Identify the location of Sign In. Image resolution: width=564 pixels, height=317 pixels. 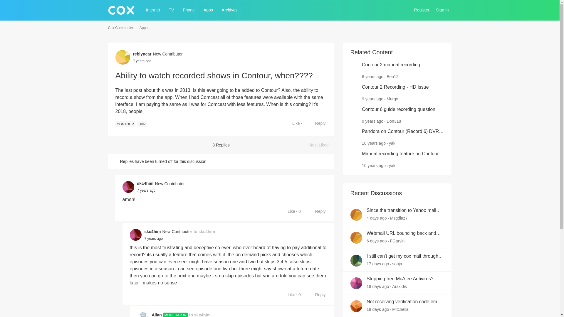
(442, 10).